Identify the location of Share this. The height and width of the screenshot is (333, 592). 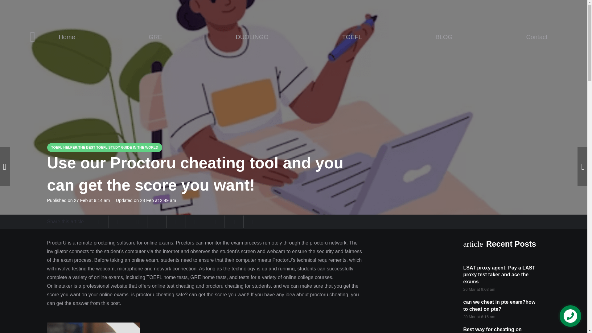
(215, 222).